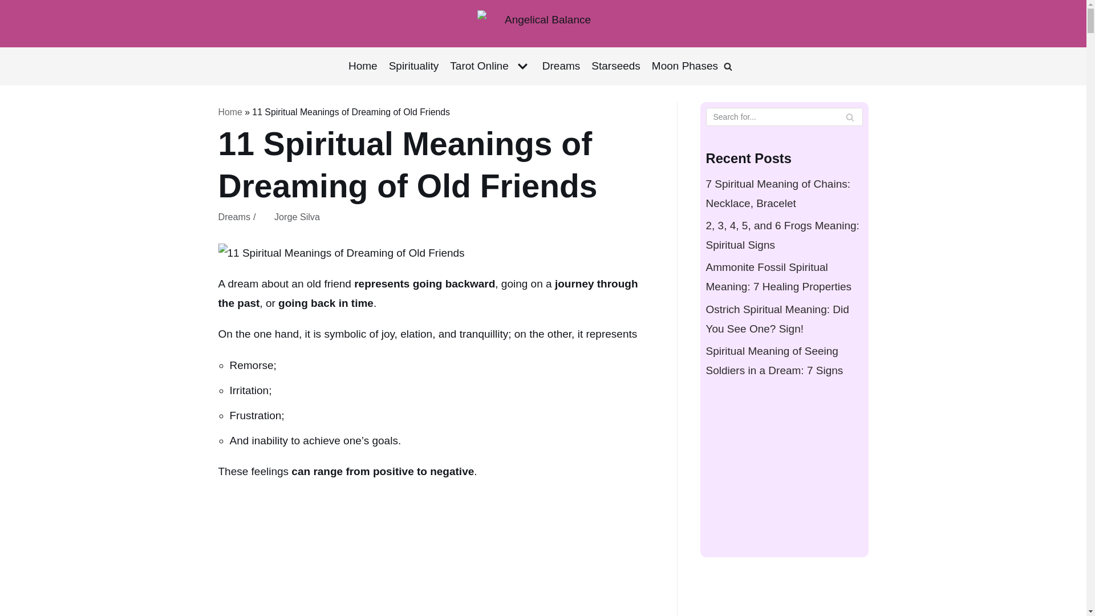 This screenshot has height=616, width=1095. What do you see at coordinates (561, 66) in the screenshot?
I see `Dreams` at bounding box center [561, 66].